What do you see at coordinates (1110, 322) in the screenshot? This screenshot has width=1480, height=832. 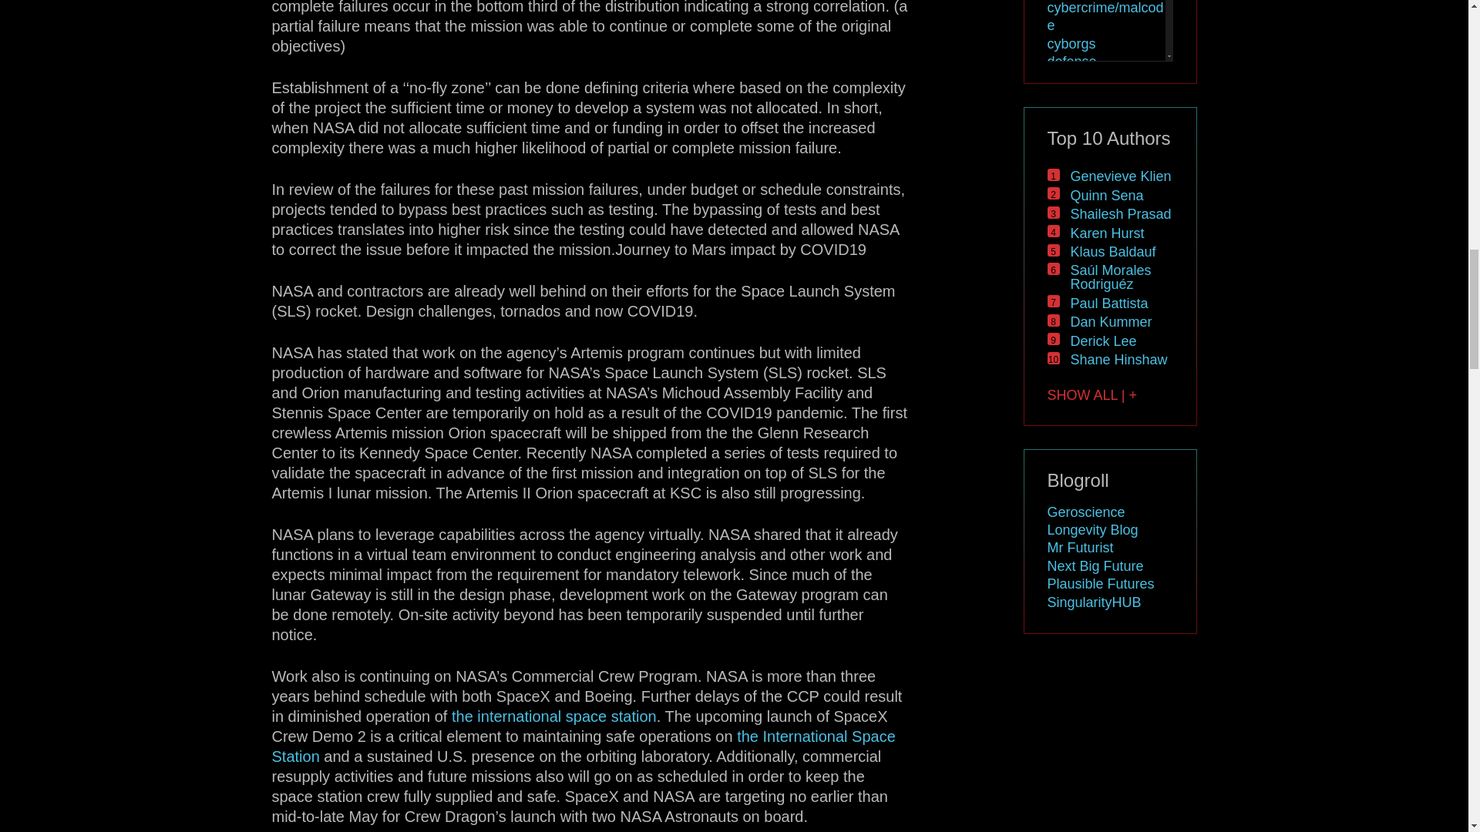 I see `1654 posts by Dan Kummer` at bounding box center [1110, 322].